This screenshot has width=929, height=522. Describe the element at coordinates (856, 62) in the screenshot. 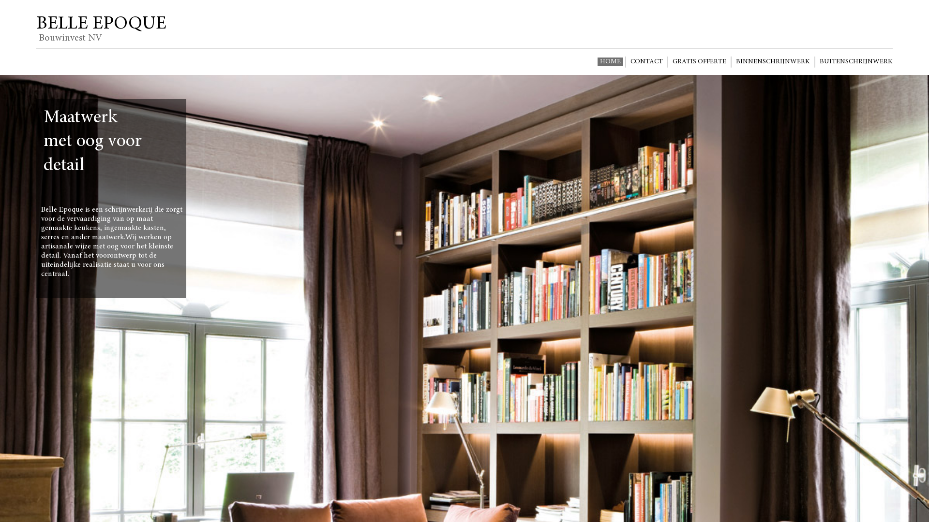

I see `BUITENSCHRIJNWERK` at that location.